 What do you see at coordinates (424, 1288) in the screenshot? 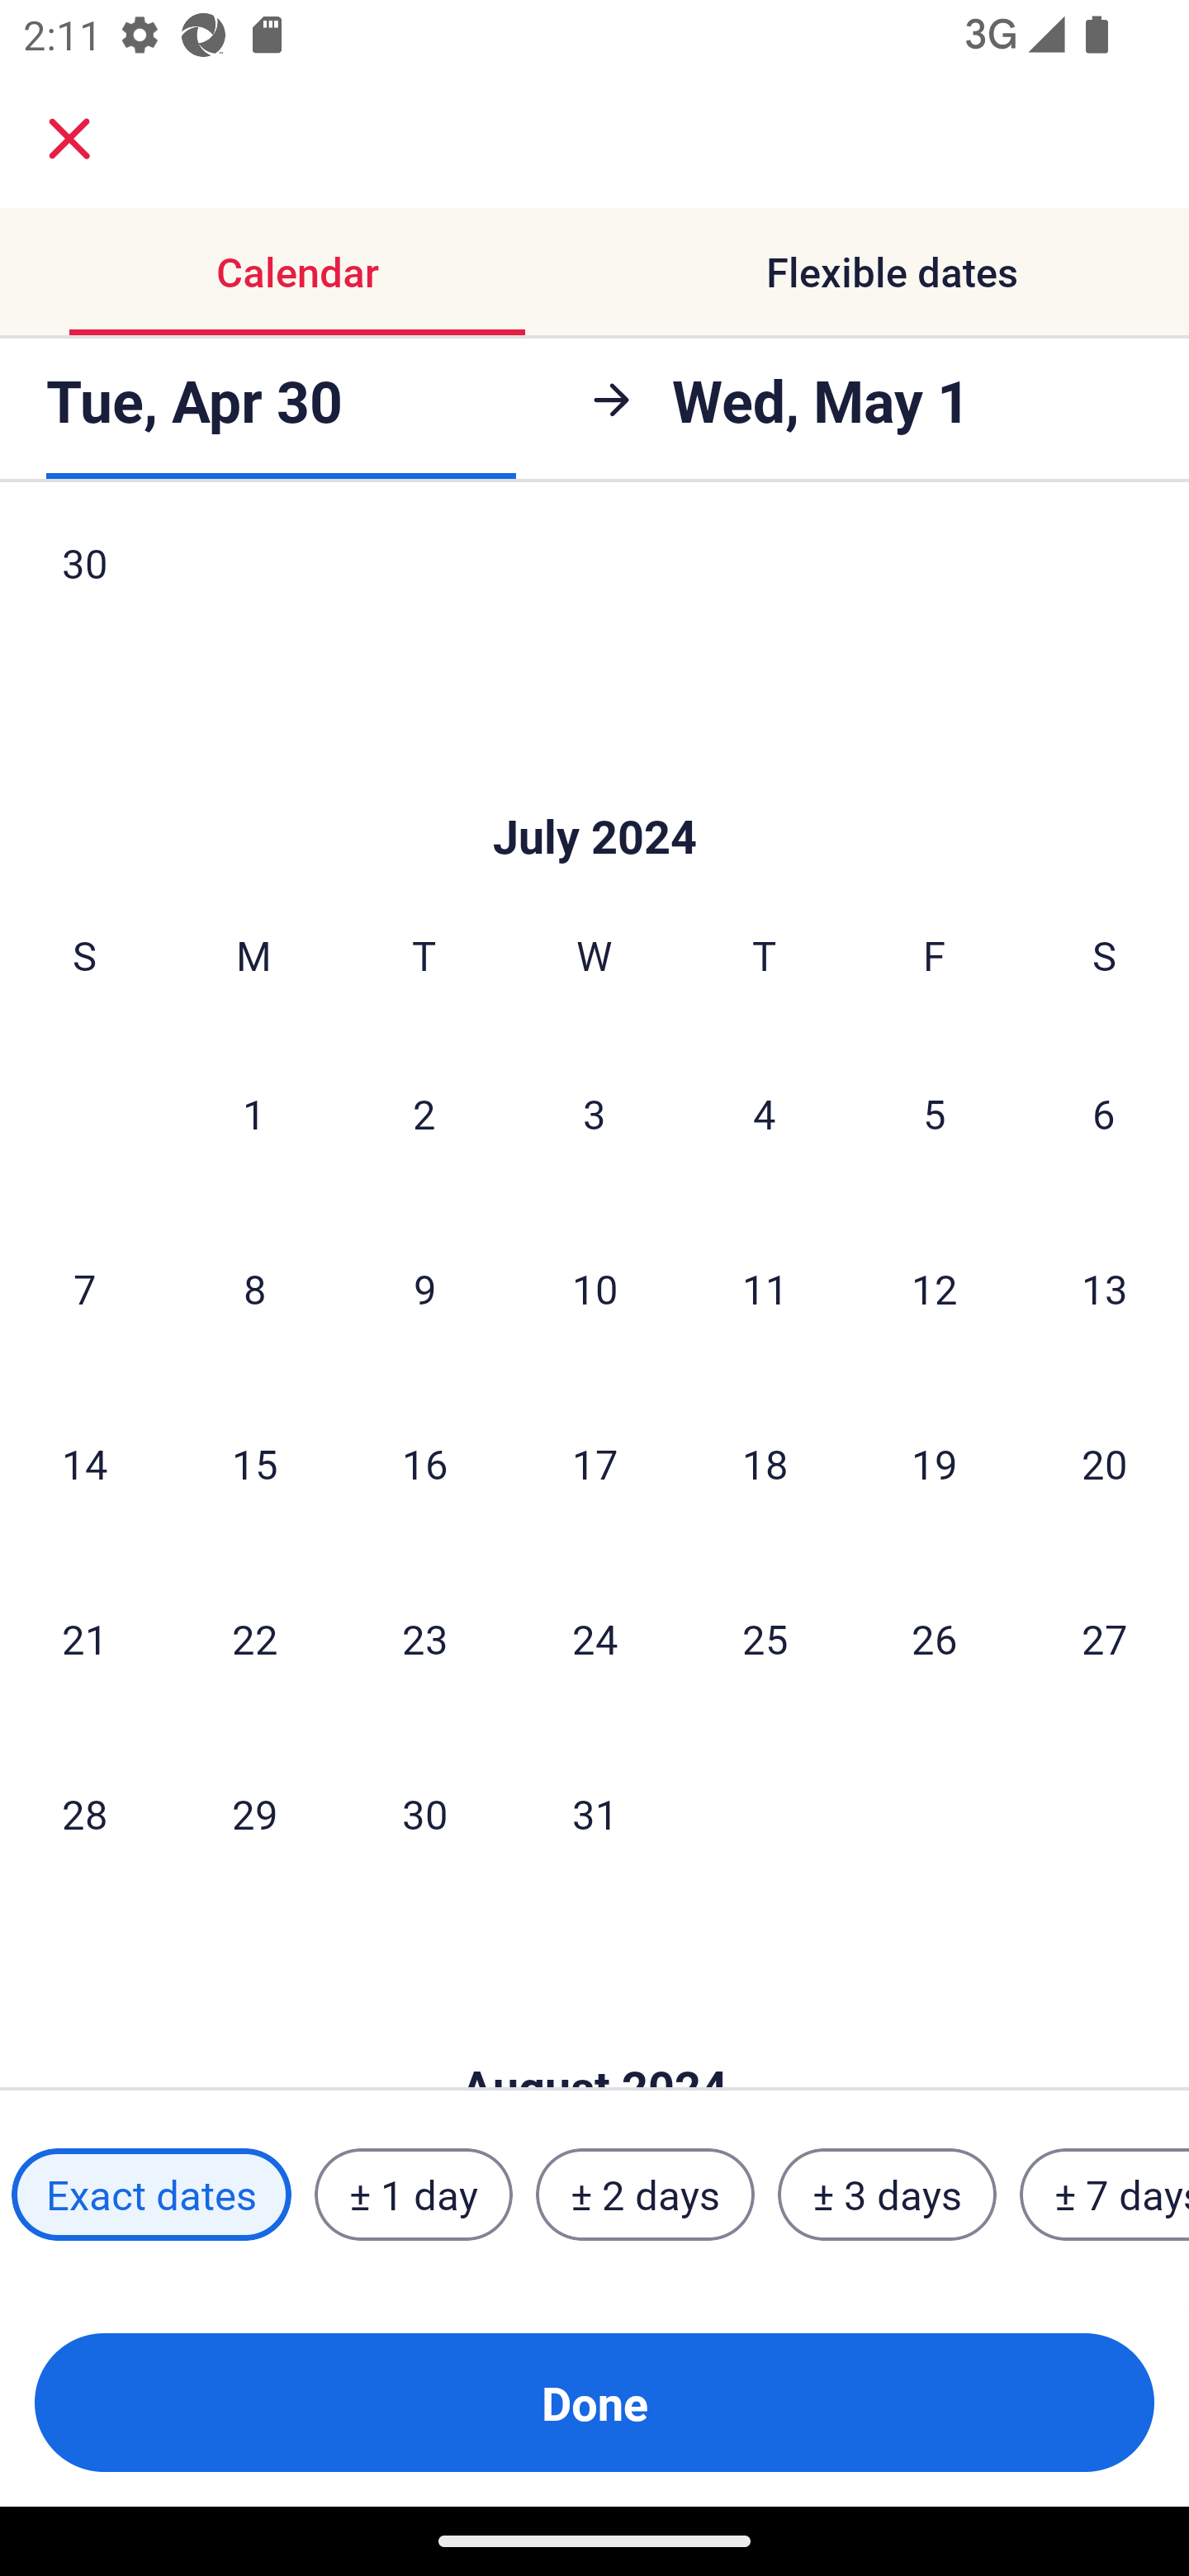
I see `9 Tuesday, July 9, 2024` at bounding box center [424, 1288].